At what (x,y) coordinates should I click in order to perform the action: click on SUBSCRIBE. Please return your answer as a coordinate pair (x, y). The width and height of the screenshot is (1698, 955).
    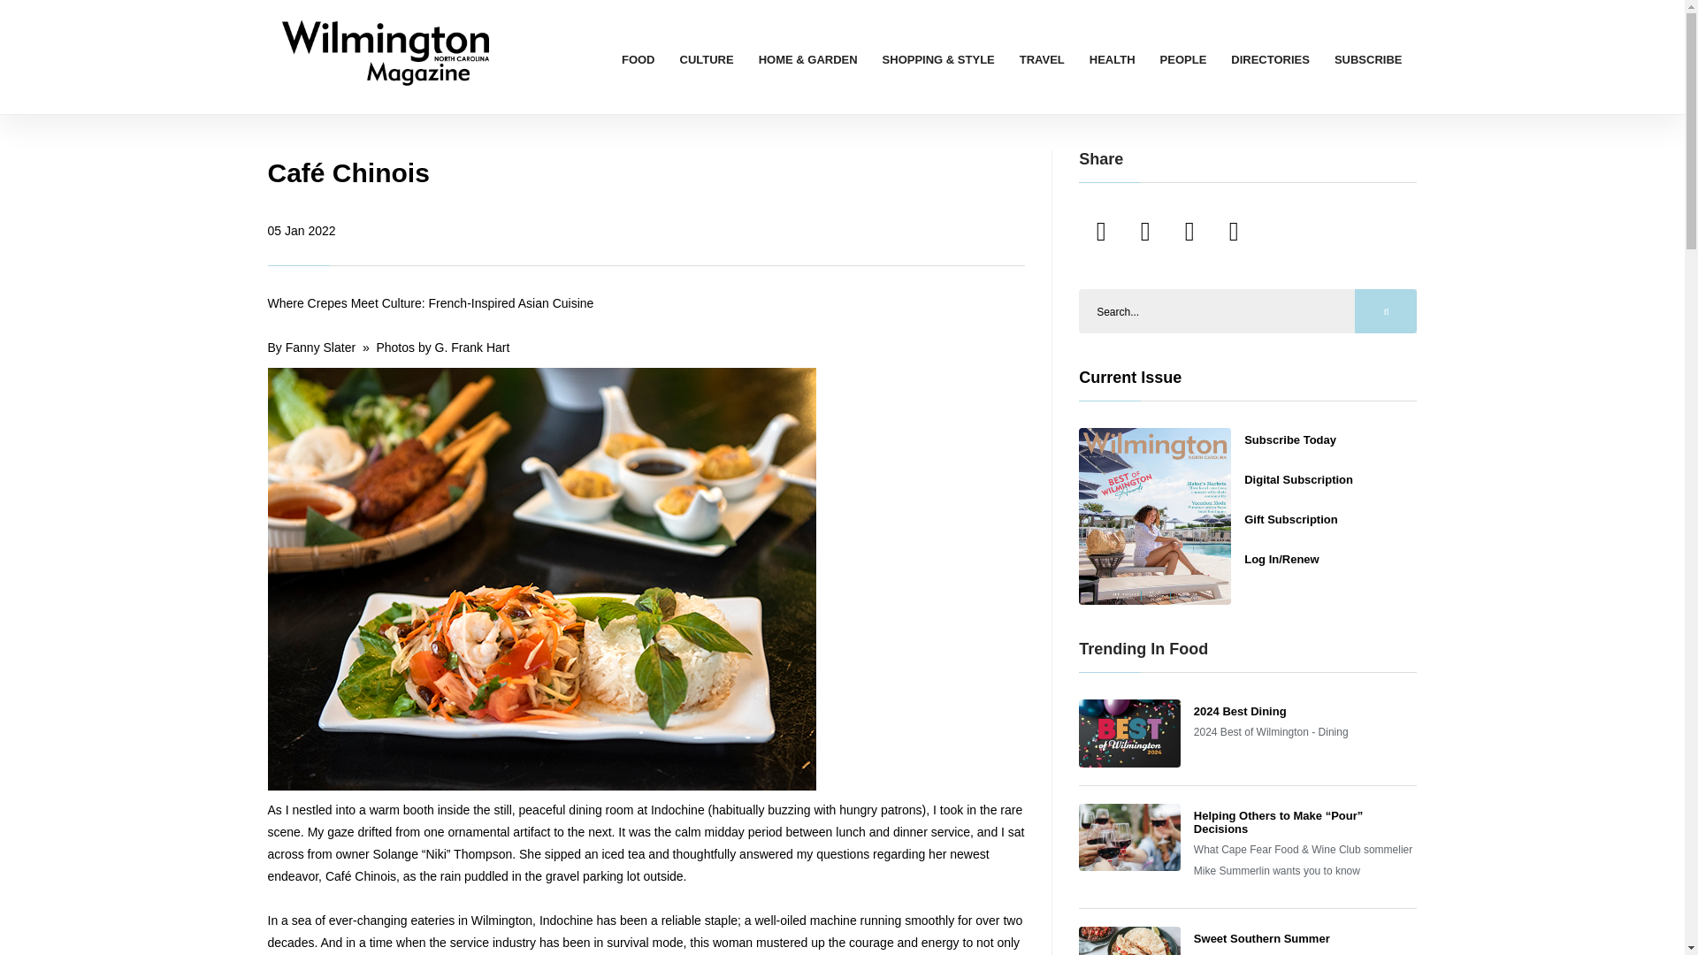
    Looking at the image, I should click on (1368, 59).